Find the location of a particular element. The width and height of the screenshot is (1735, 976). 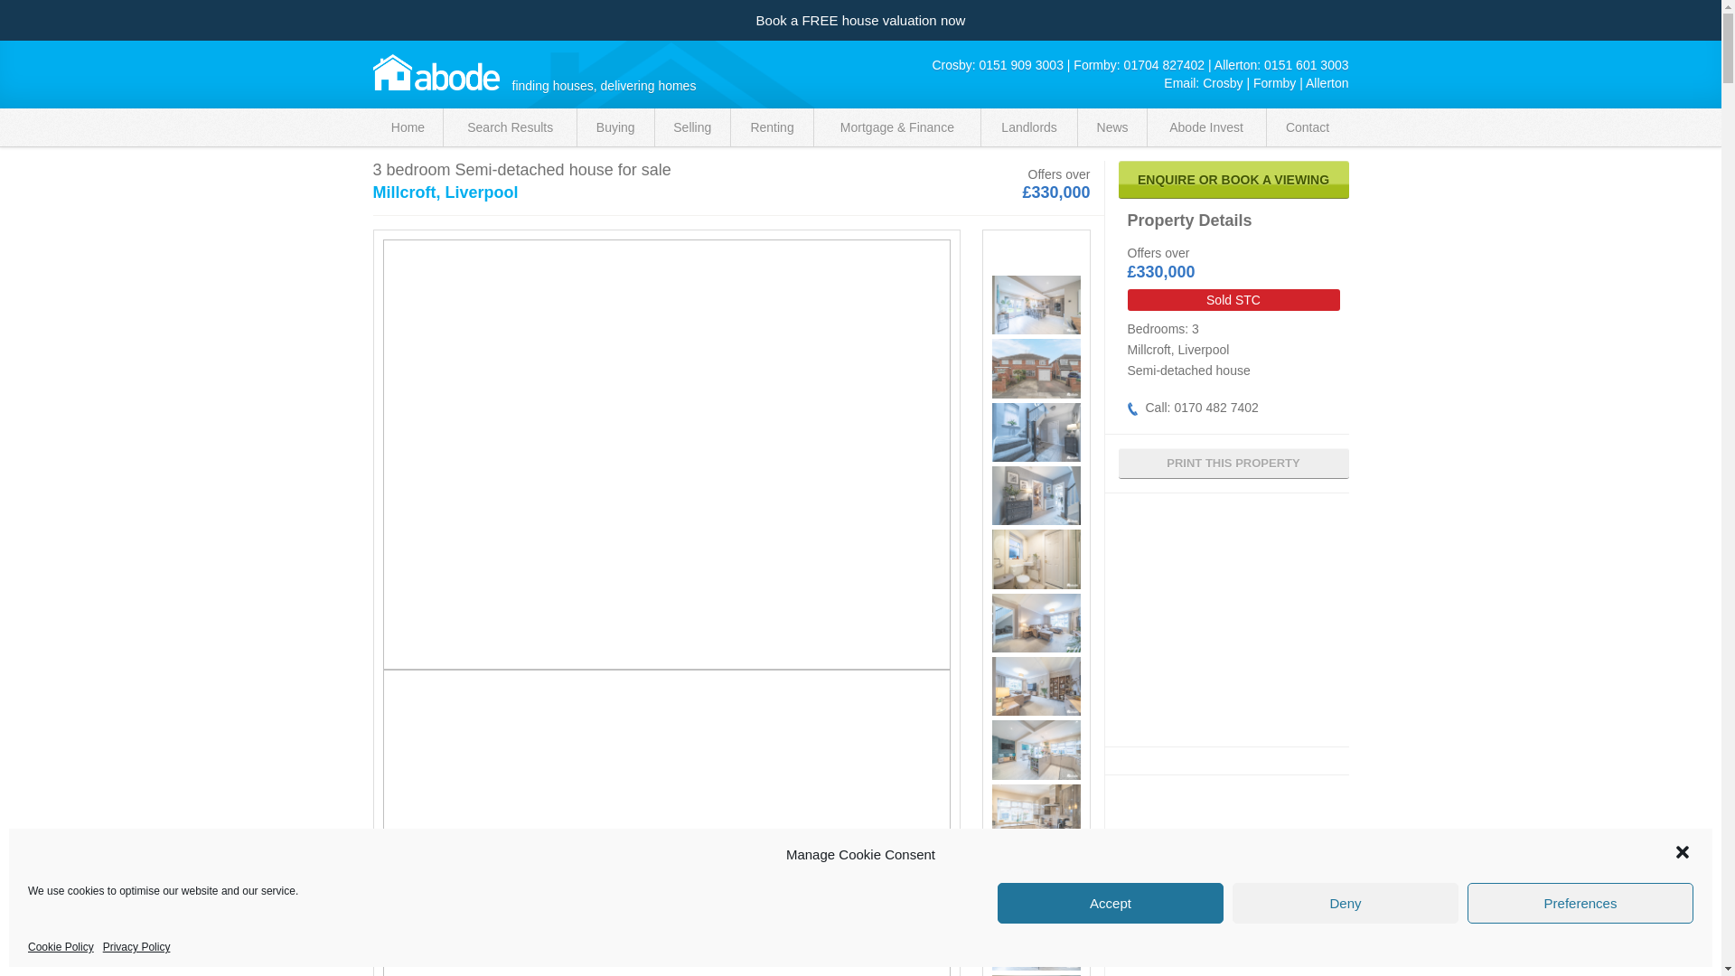

Crosby is located at coordinates (1222, 83).